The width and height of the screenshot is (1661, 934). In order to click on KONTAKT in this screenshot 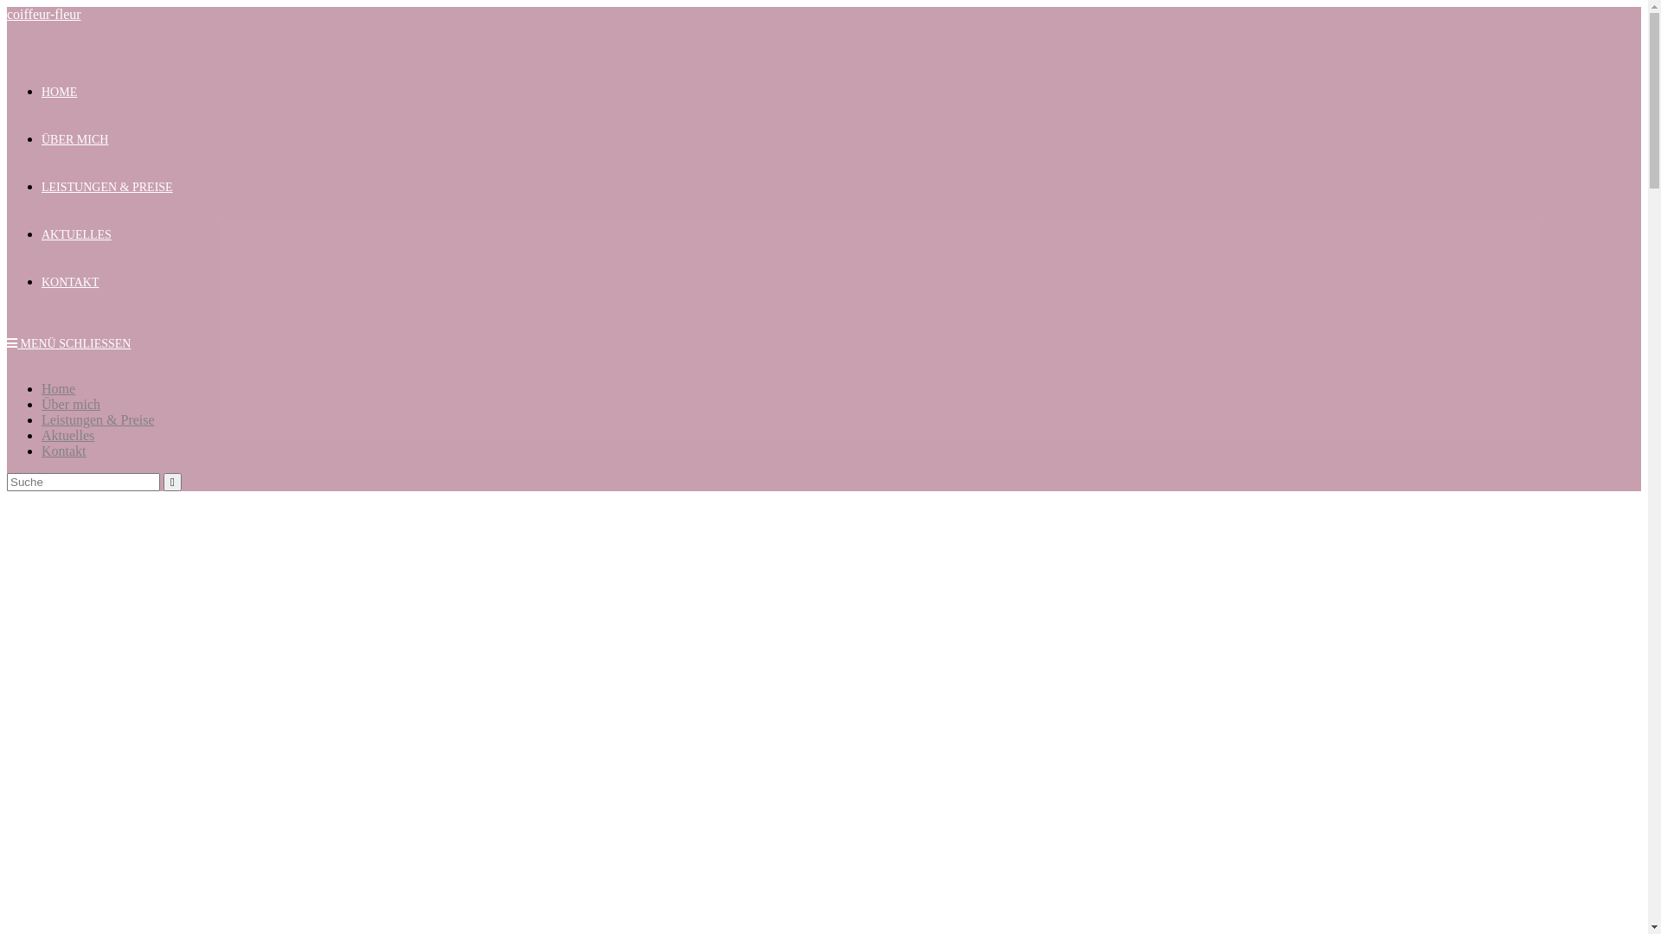, I will do `click(71, 282)`.